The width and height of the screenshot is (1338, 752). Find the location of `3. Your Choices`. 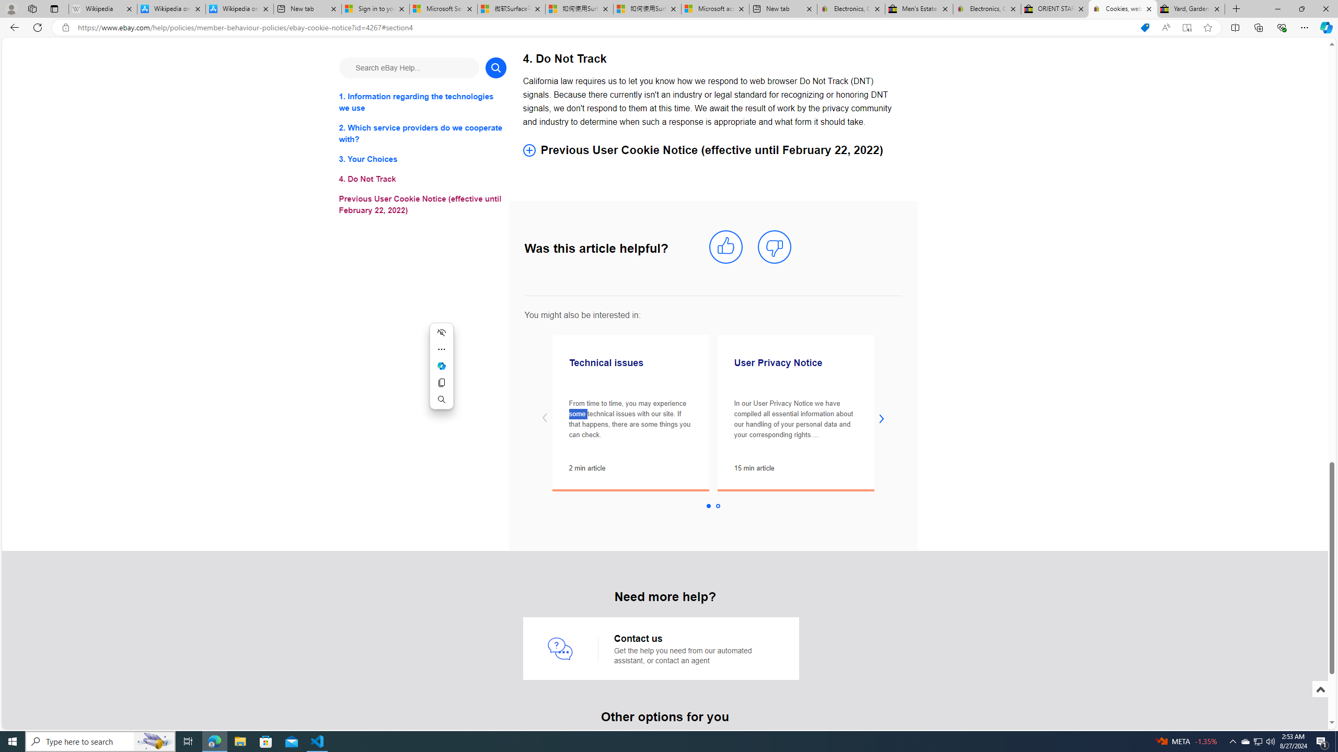

3. Your Choices is located at coordinates (422, 159).